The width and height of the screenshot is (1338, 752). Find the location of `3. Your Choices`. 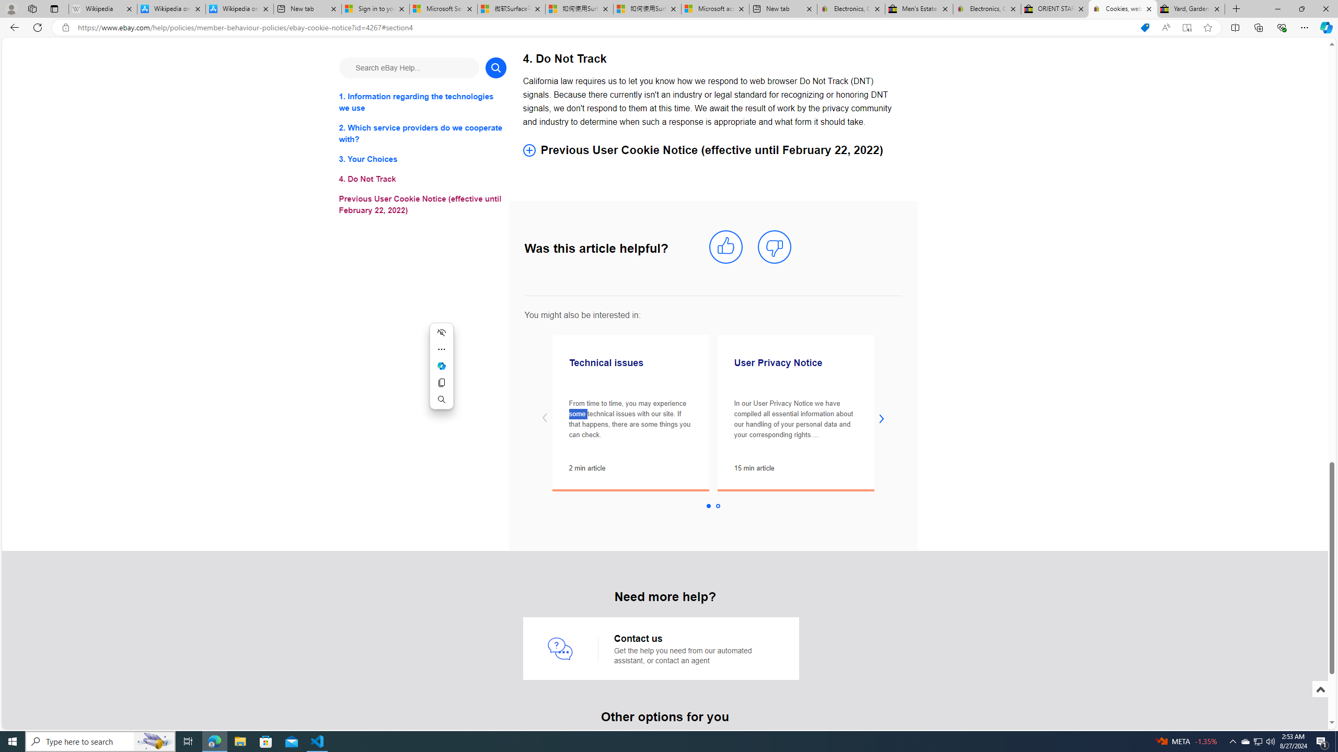

3. Your Choices is located at coordinates (422, 159).